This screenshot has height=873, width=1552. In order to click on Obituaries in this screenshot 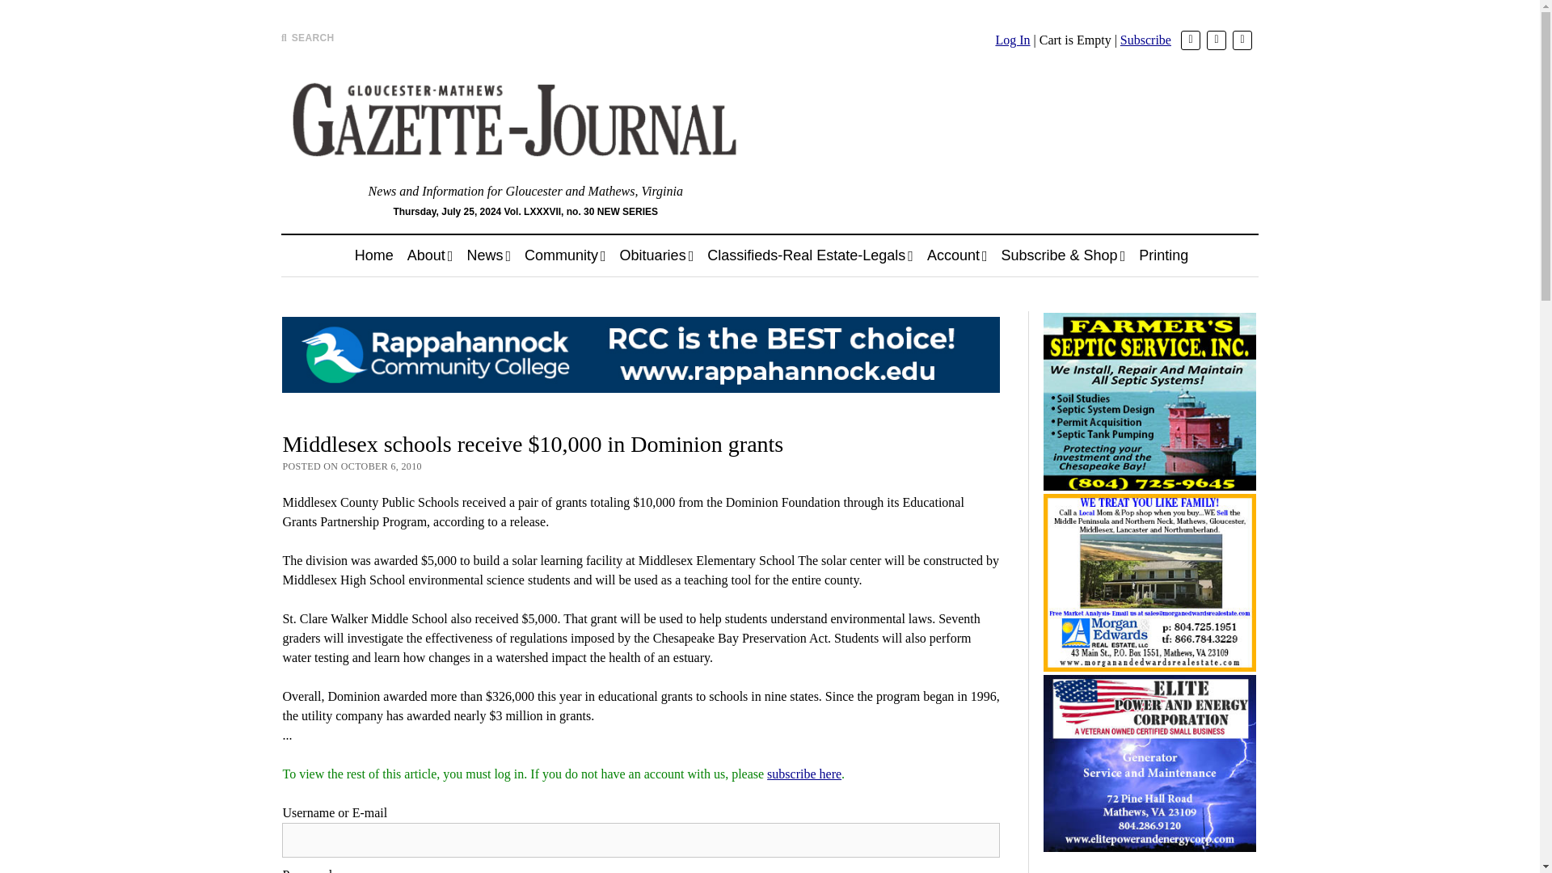, I will do `click(656, 255)`.